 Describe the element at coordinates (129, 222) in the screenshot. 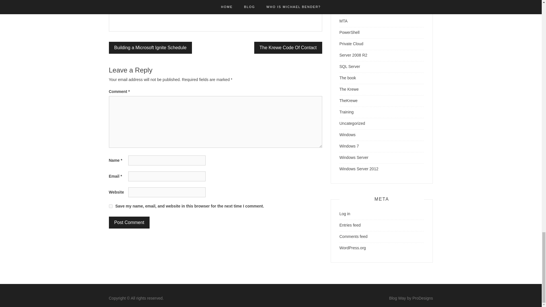

I see `Post Comment` at that location.